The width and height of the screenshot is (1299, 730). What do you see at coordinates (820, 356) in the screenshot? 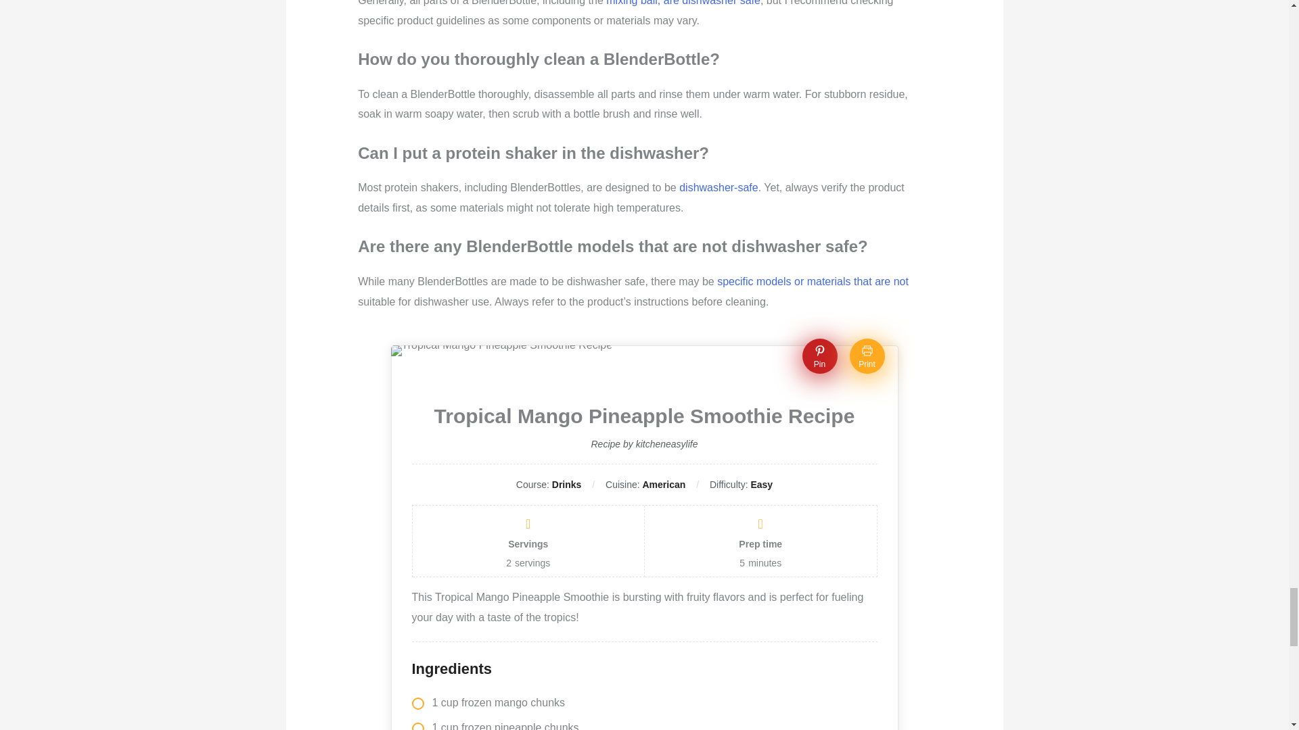
I see `Pin` at bounding box center [820, 356].